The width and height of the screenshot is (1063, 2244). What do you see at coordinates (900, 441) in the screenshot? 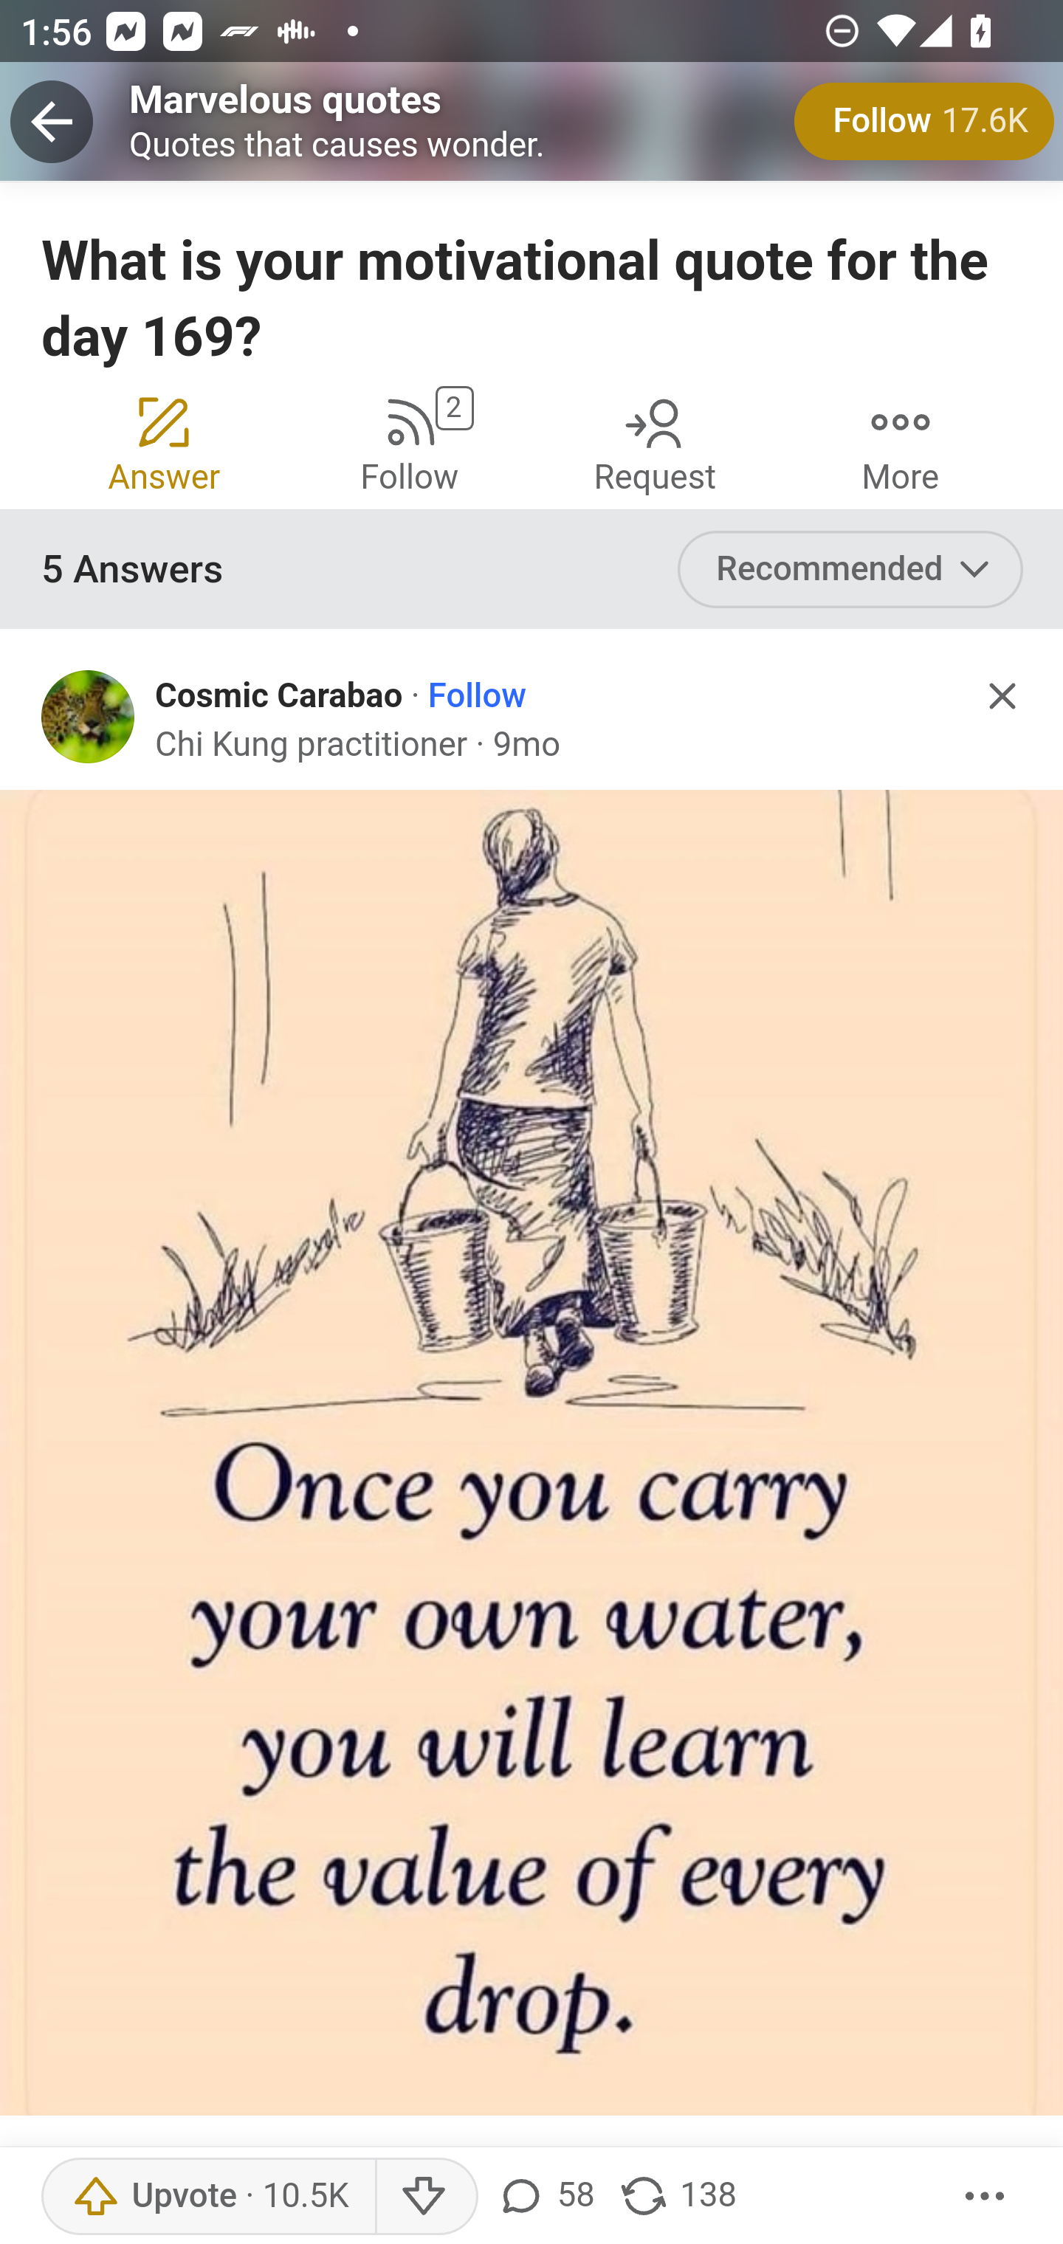
I see `More` at bounding box center [900, 441].